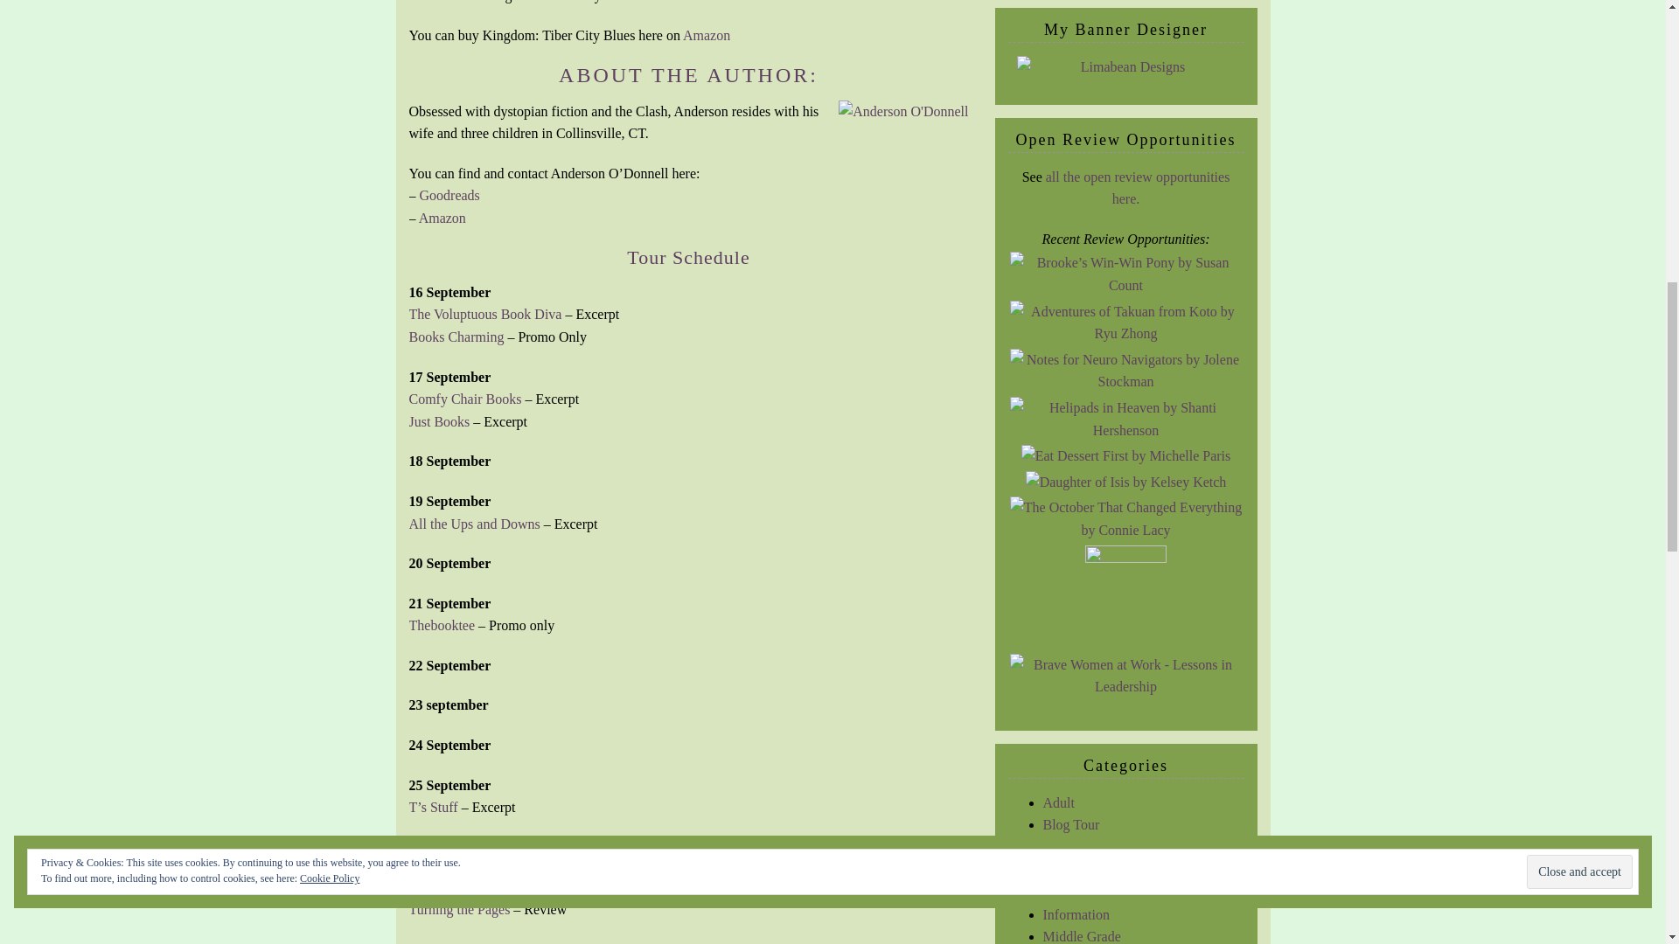 The image size is (1679, 944). Describe the element at coordinates (442, 218) in the screenshot. I see `Amazon` at that location.